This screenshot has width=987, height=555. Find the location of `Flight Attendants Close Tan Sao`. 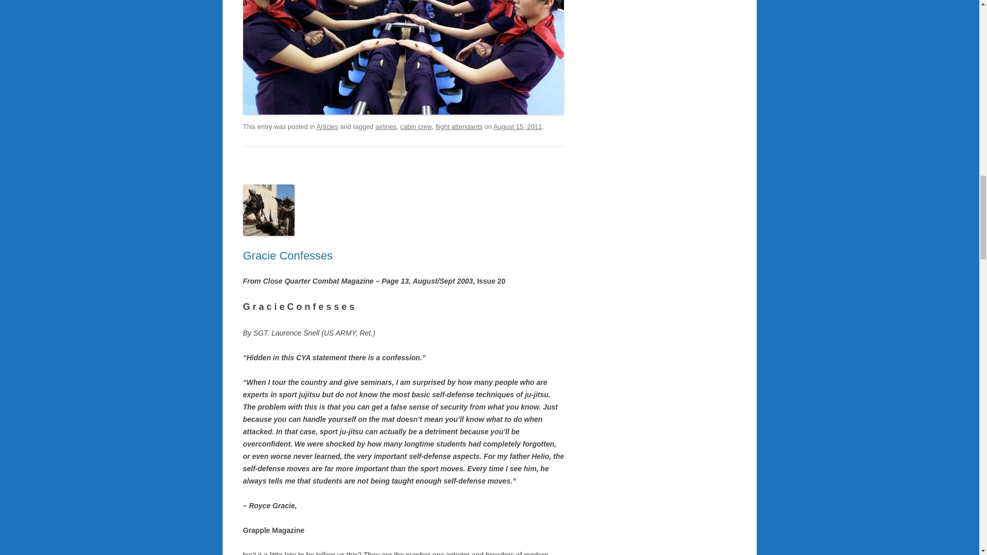

Flight Attendants Close Tan Sao is located at coordinates (403, 57).